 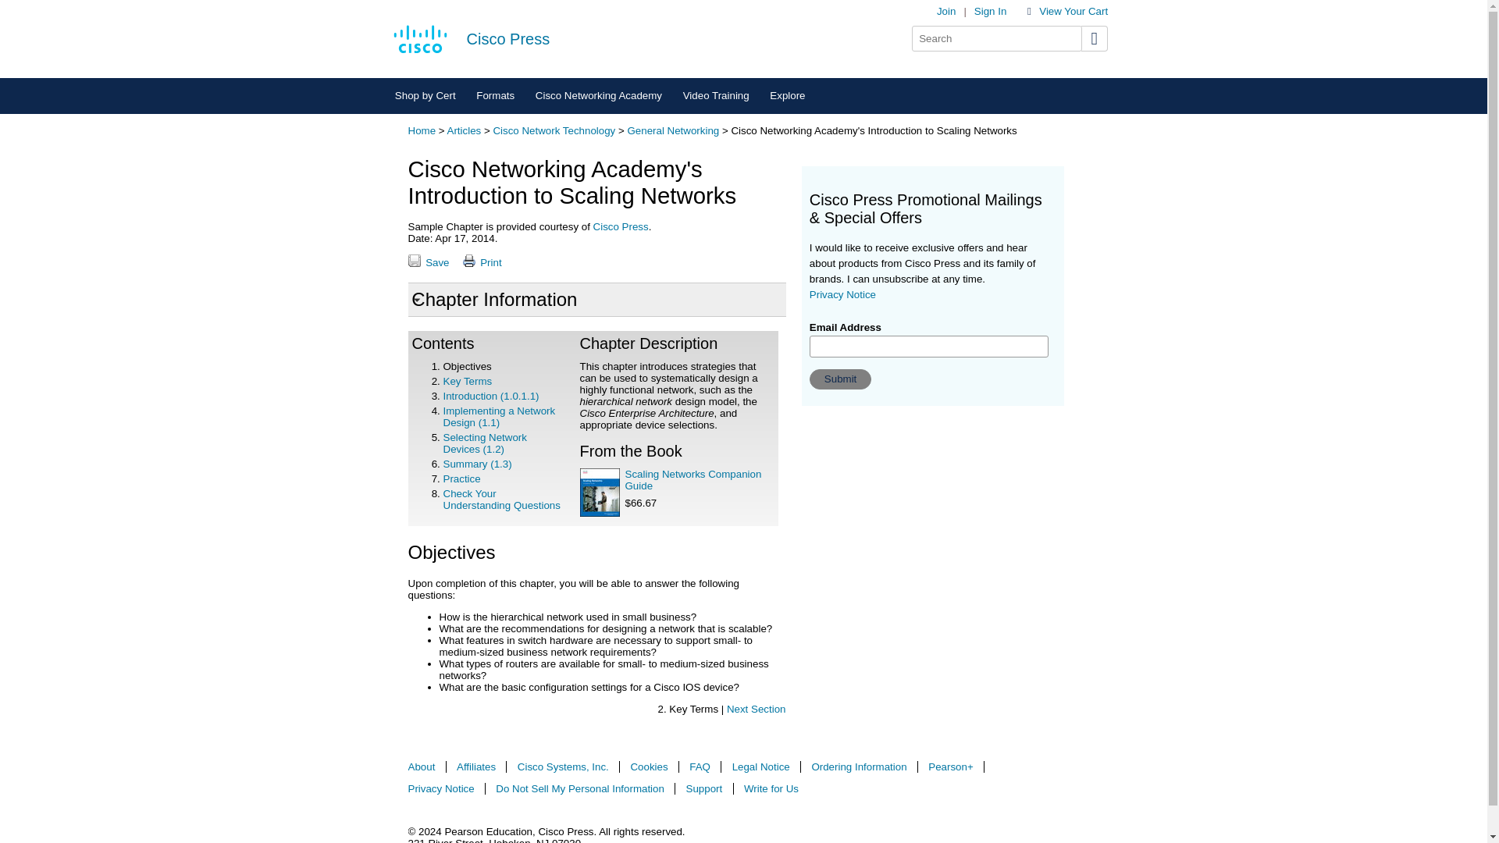 What do you see at coordinates (424, 95) in the screenshot?
I see `Shop by Cert` at bounding box center [424, 95].